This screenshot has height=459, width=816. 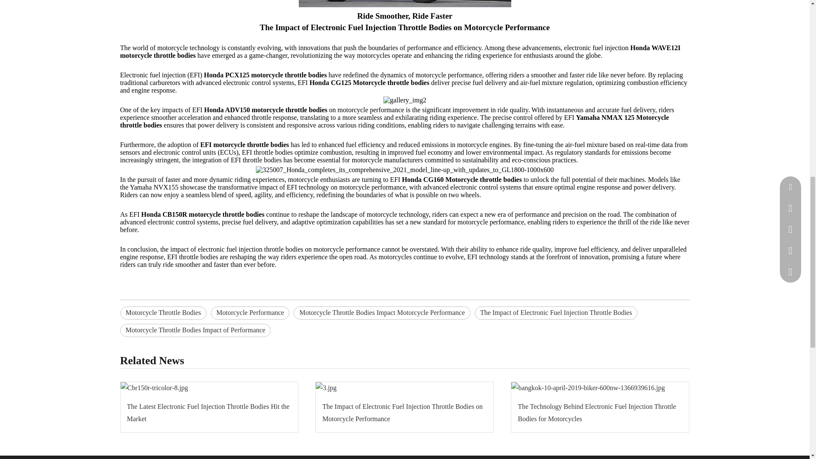 I want to click on Motorcycle Throttle Bodies Impact Motorcycle Performance, so click(x=382, y=313).